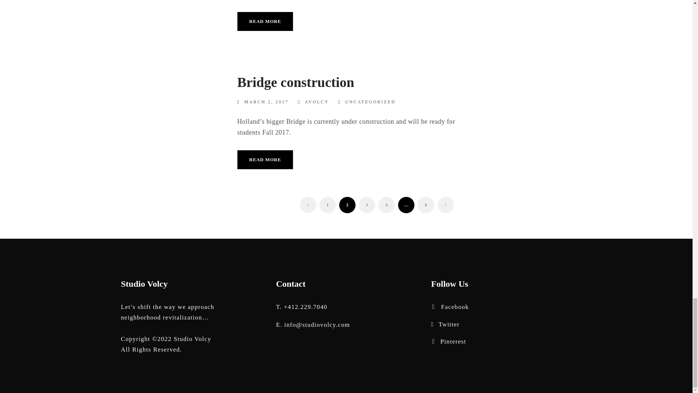  I want to click on Posts by avolcy, so click(316, 102).